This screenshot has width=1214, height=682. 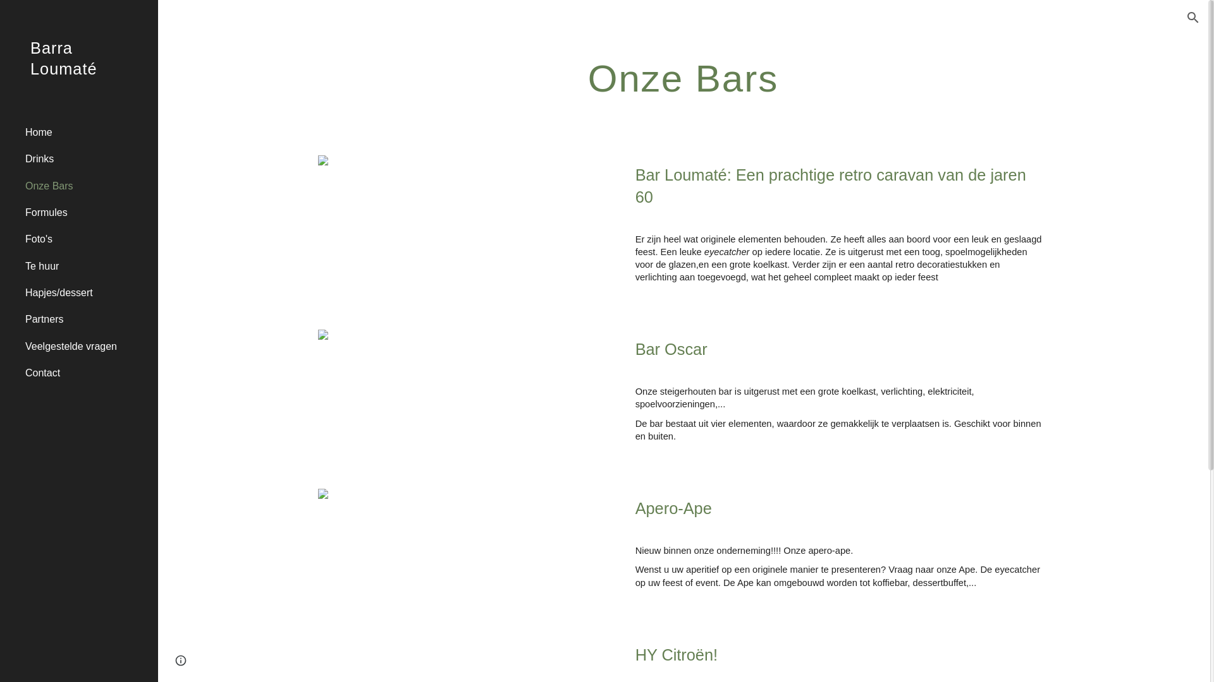 What do you see at coordinates (87, 159) in the screenshot?
I see `Drinks` at bounding box center [87, 159].